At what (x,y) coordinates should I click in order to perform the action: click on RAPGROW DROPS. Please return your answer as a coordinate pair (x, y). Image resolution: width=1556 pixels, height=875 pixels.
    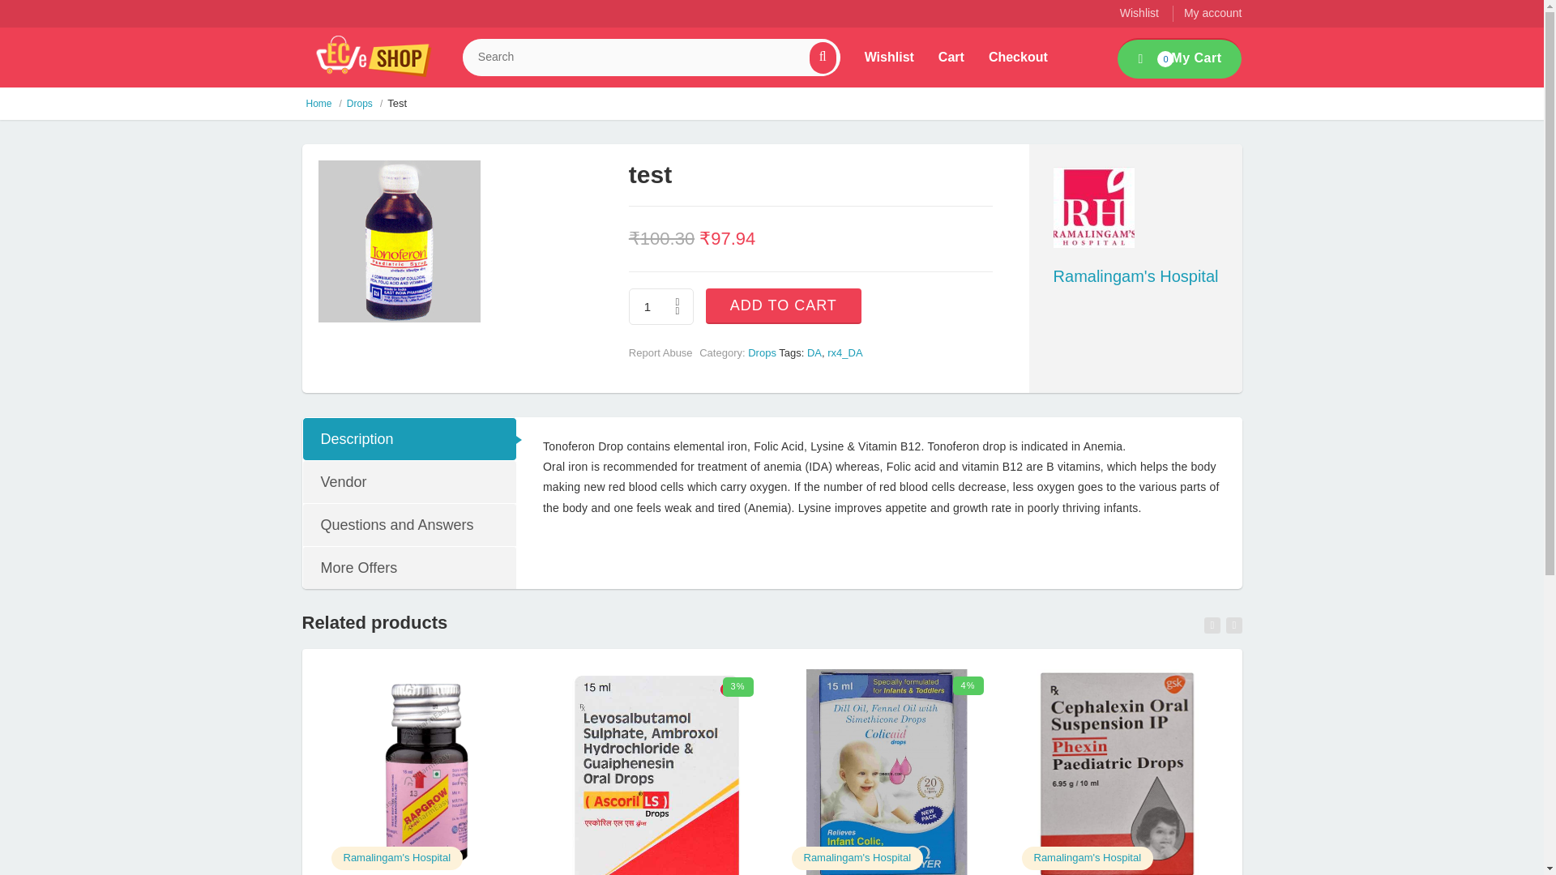
    Looking at the image, I should click on (397, 857).